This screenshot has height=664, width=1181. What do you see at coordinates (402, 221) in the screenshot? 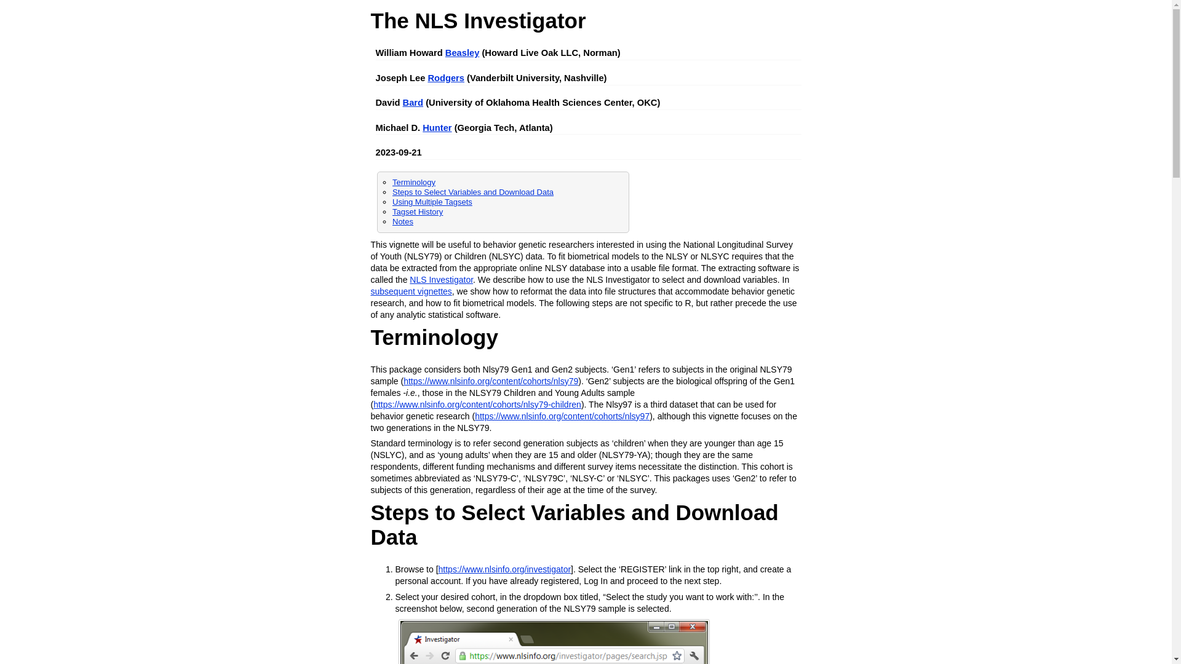
I see `Notes` at bounding box center [402, 221].